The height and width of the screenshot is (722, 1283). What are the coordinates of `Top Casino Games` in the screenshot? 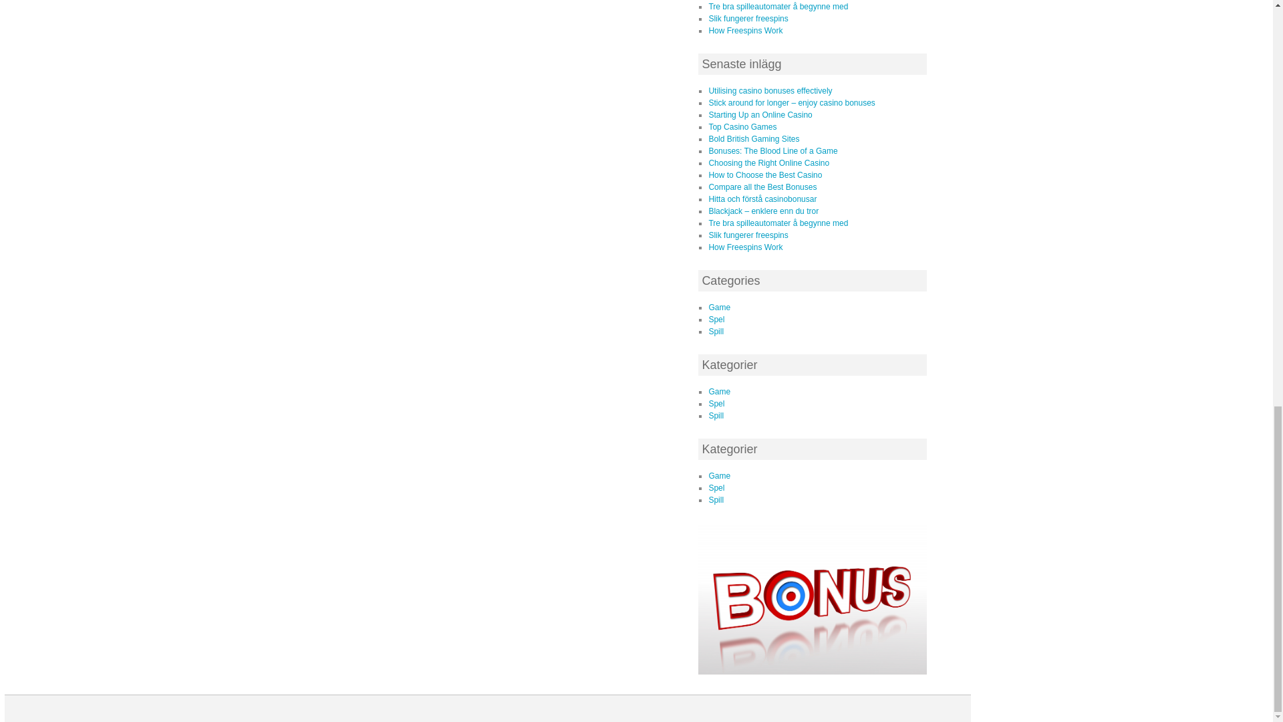 It's located at (742, 126).